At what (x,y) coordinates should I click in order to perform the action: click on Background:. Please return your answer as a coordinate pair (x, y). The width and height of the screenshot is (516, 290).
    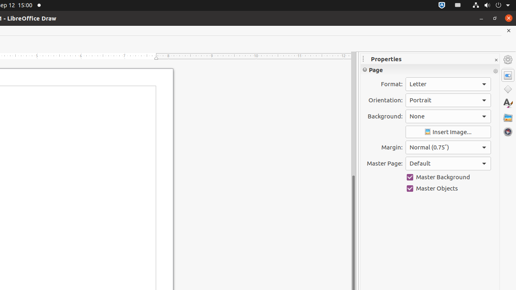
    Looking at the image, I should click on (448, 116).